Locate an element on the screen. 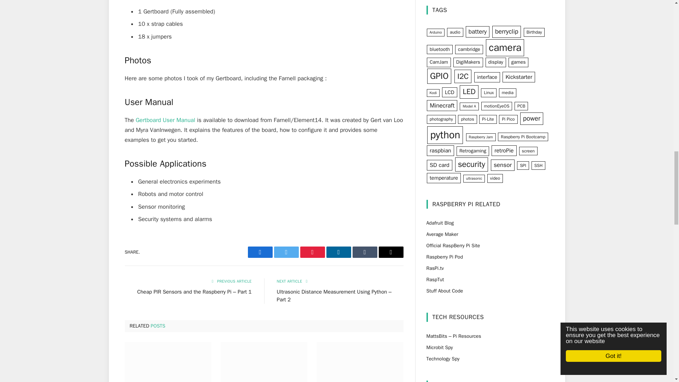 This screenshot has height=382, width=679. Share on LinkedIn is located at coordinates (338, 252).